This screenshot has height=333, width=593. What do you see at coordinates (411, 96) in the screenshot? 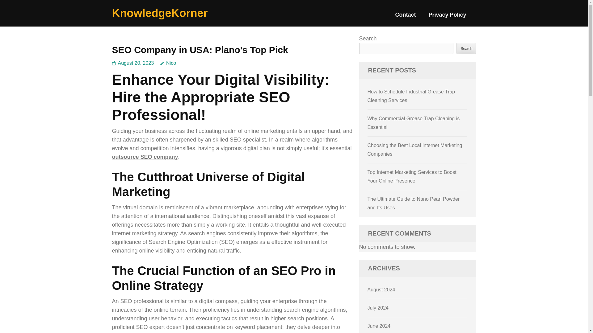
I see `How to Schedule Industrial Grease Trap Cleaning Services` at bounding box center [411, 96].